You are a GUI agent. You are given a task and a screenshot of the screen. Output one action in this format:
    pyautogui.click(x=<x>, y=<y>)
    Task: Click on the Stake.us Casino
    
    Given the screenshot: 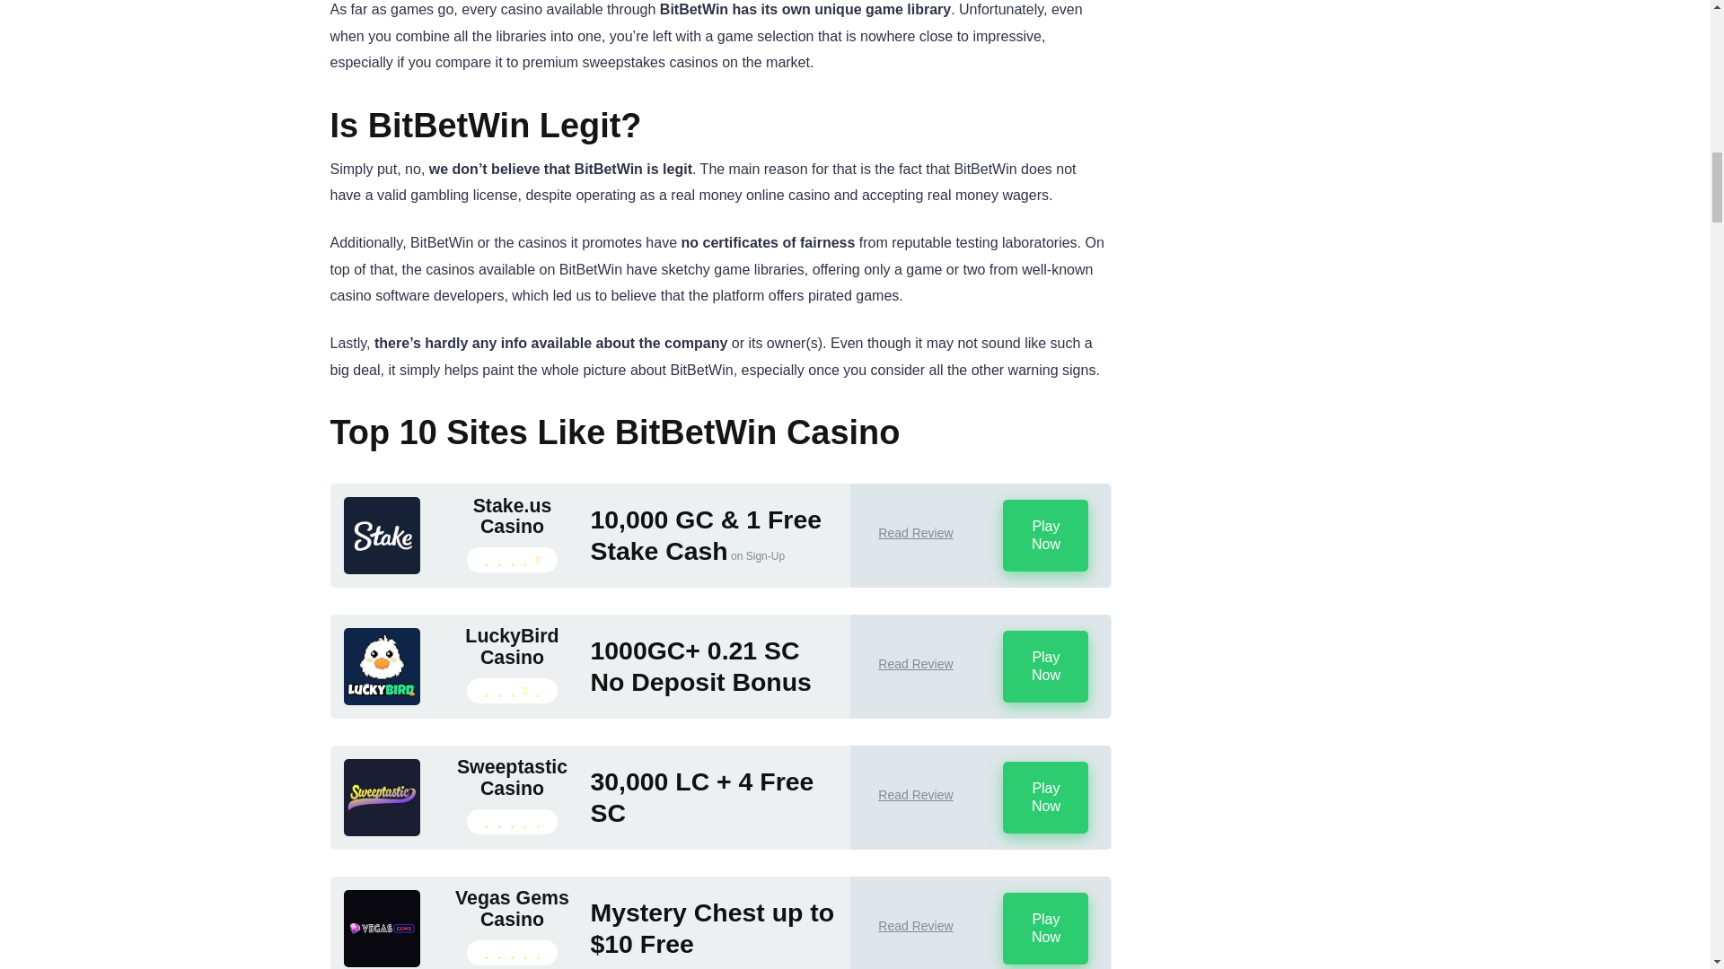 What is the action you would take?
    pyautogui.click(x=382, y=569)
    